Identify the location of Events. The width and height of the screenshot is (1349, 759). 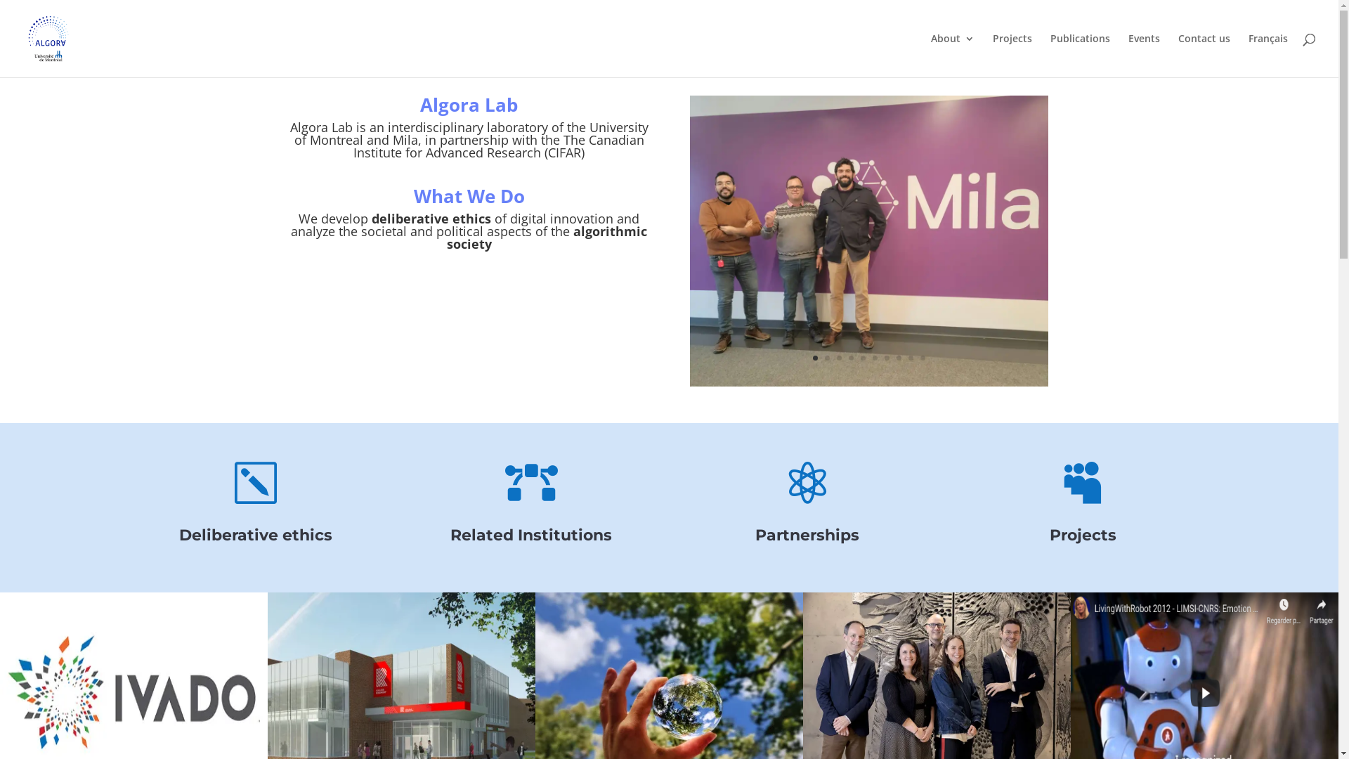
(1144, 56).